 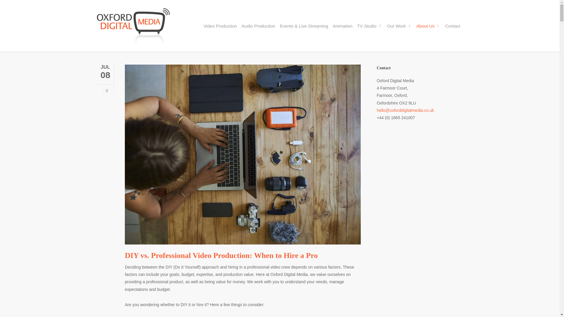 I want to click on DIY vs. Professional Video Production: When to Hire a Pro, so click(x=221, y=255).